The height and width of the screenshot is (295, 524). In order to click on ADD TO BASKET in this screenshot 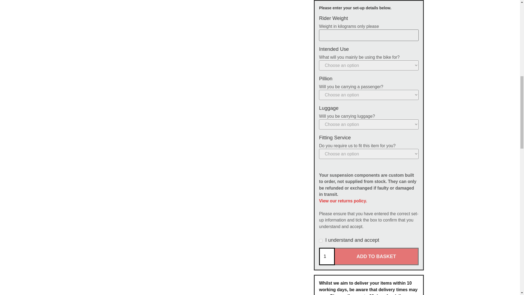, I will do `click(376, 256)`.